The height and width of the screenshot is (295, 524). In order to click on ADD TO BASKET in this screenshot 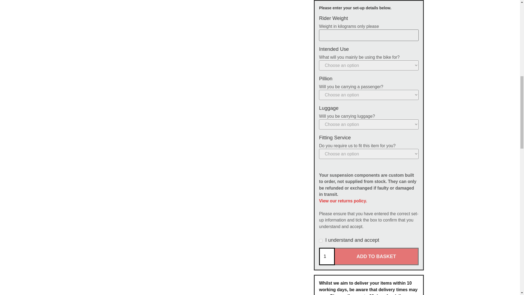, I will do `click(376, 256)`.